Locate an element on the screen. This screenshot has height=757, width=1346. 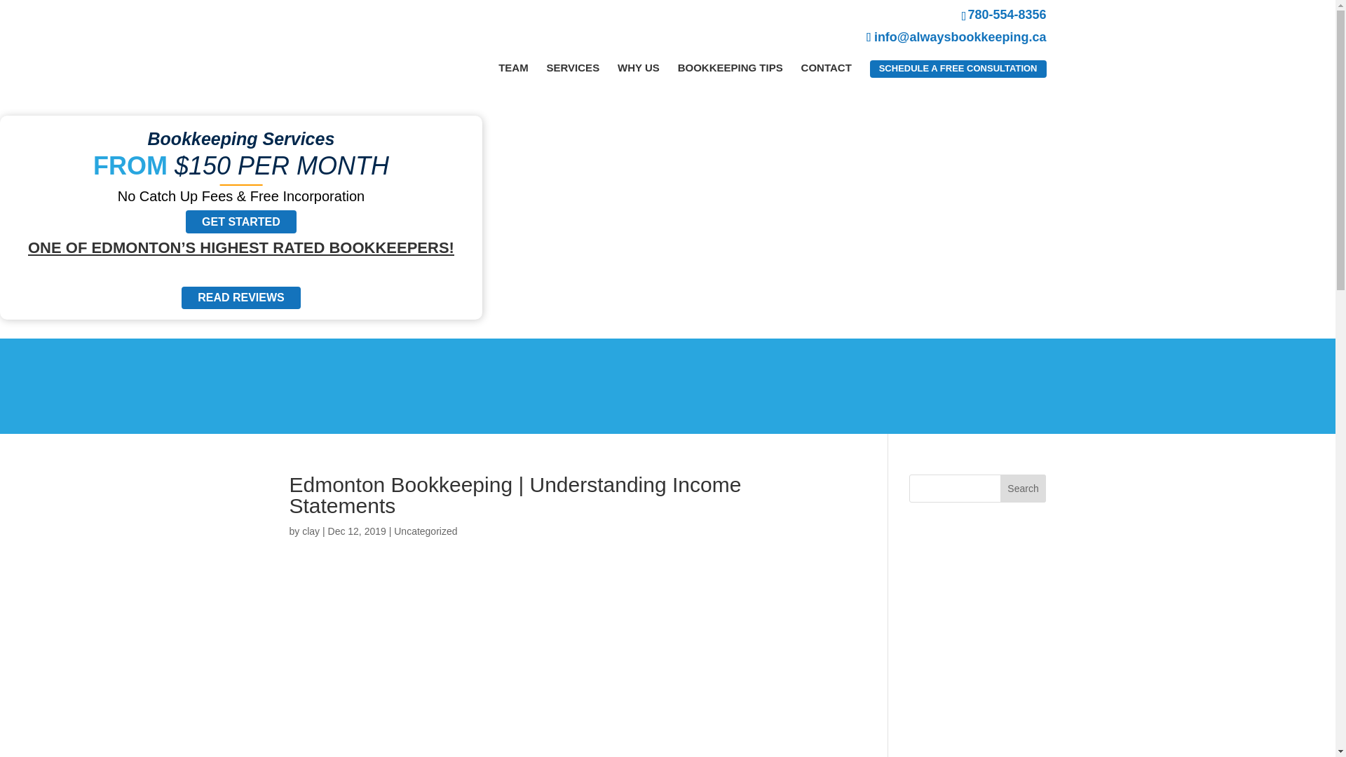
Posts by clay is located at coordinates (311, 531).